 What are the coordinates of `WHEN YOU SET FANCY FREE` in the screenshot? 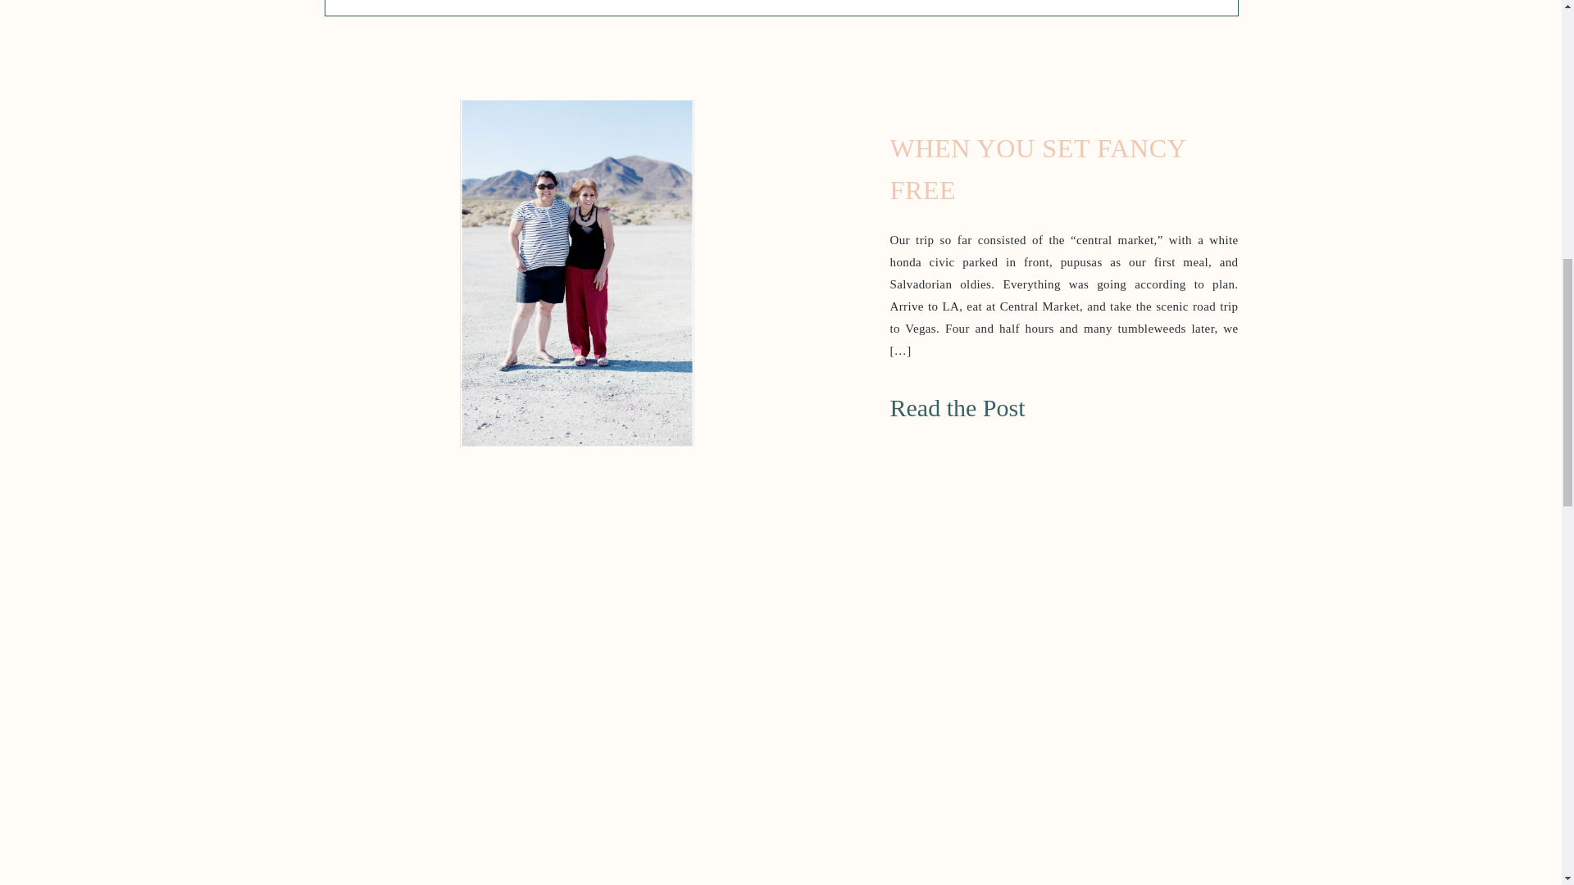 It's located at (995, 402).